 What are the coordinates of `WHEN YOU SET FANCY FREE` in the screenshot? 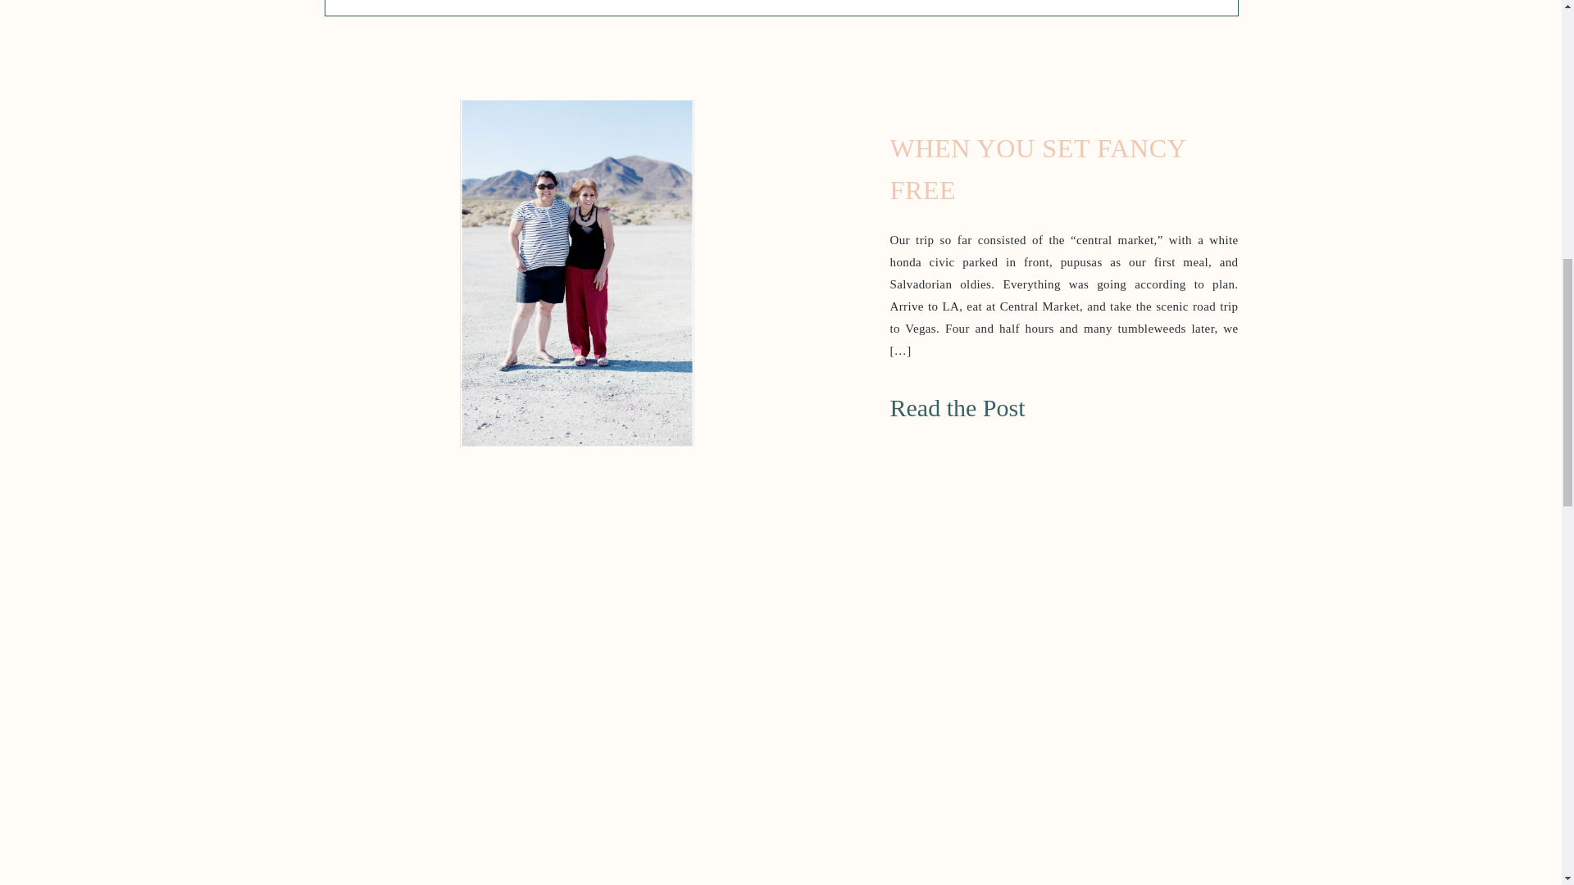 It's located at (995, 402).